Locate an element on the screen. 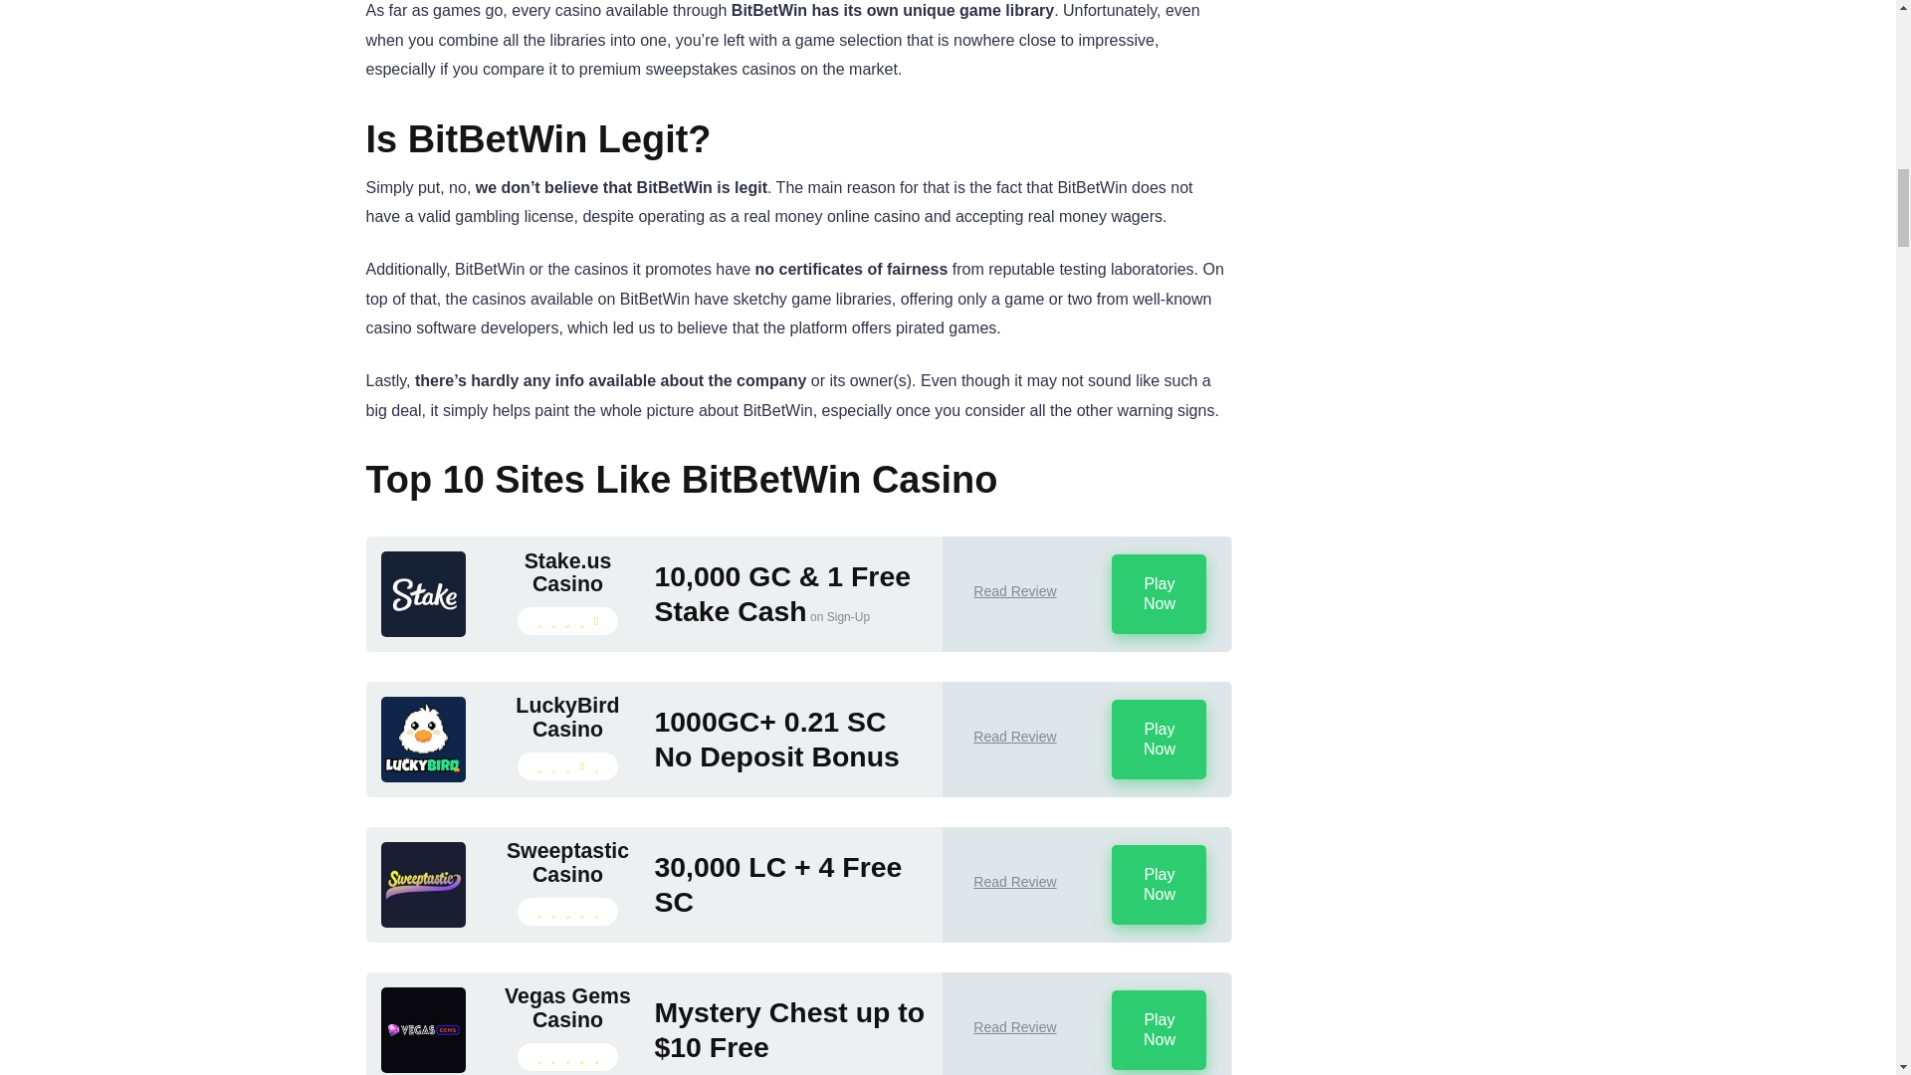 The image size is (1911, 1075). Sweeptastic Casino is located at coordinates (423, 922).